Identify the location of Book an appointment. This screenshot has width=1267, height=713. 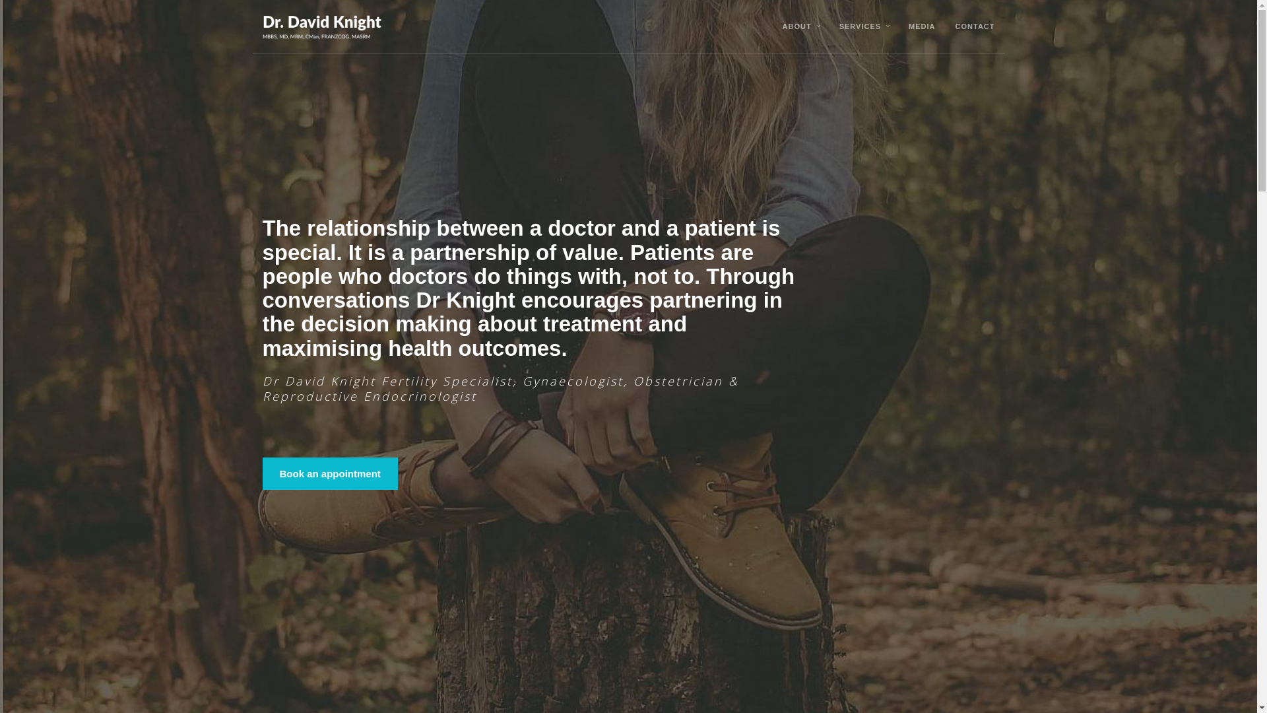
(330, 474).